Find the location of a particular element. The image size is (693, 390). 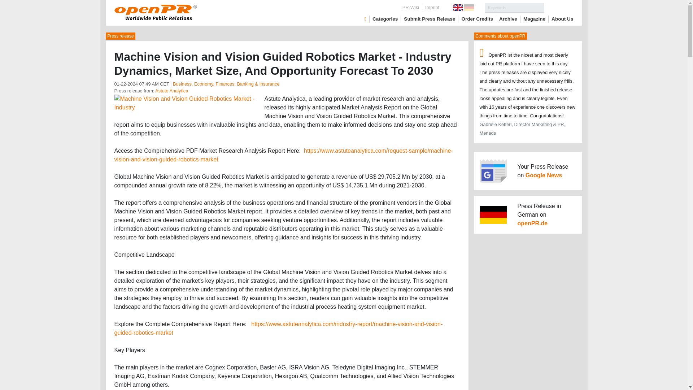

Archive is located at coordinates (508, 19).